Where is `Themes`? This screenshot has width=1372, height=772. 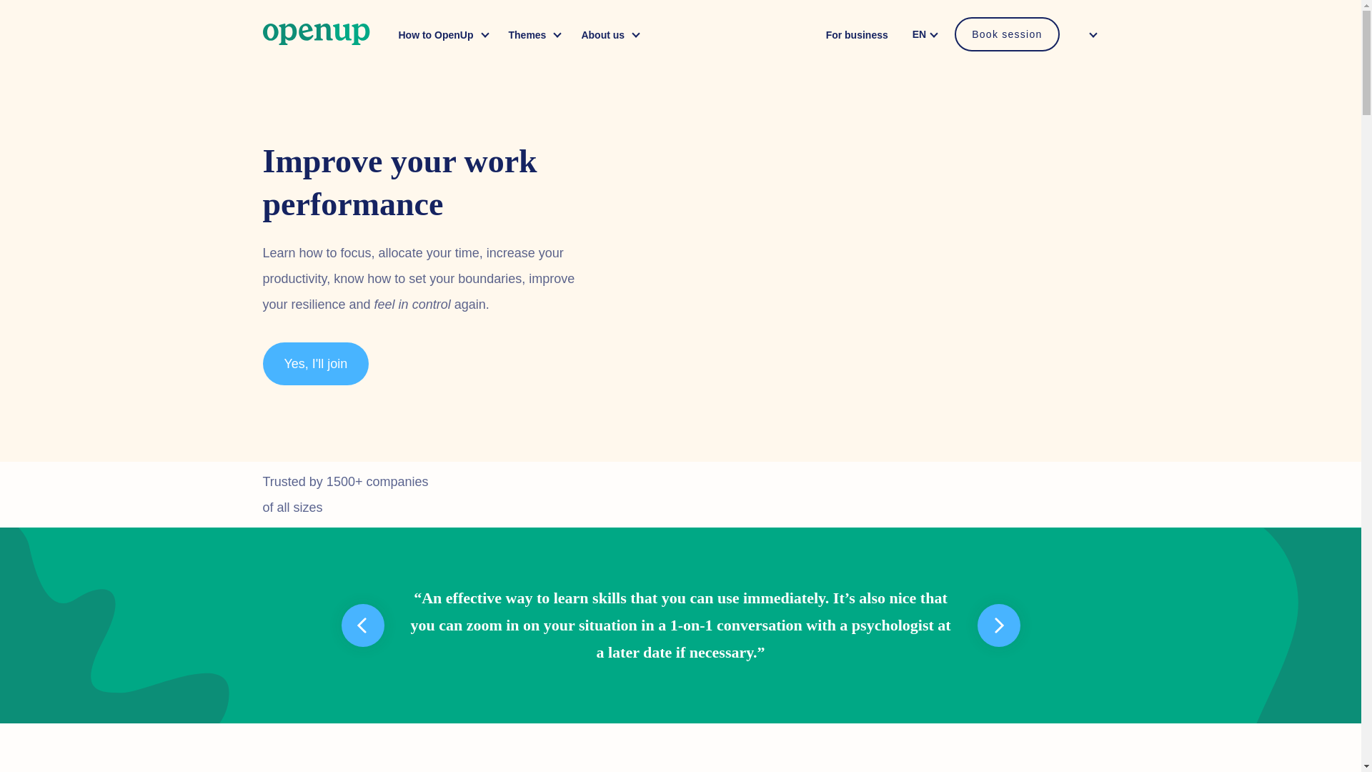 Themes is located at coordinates (532, 34).